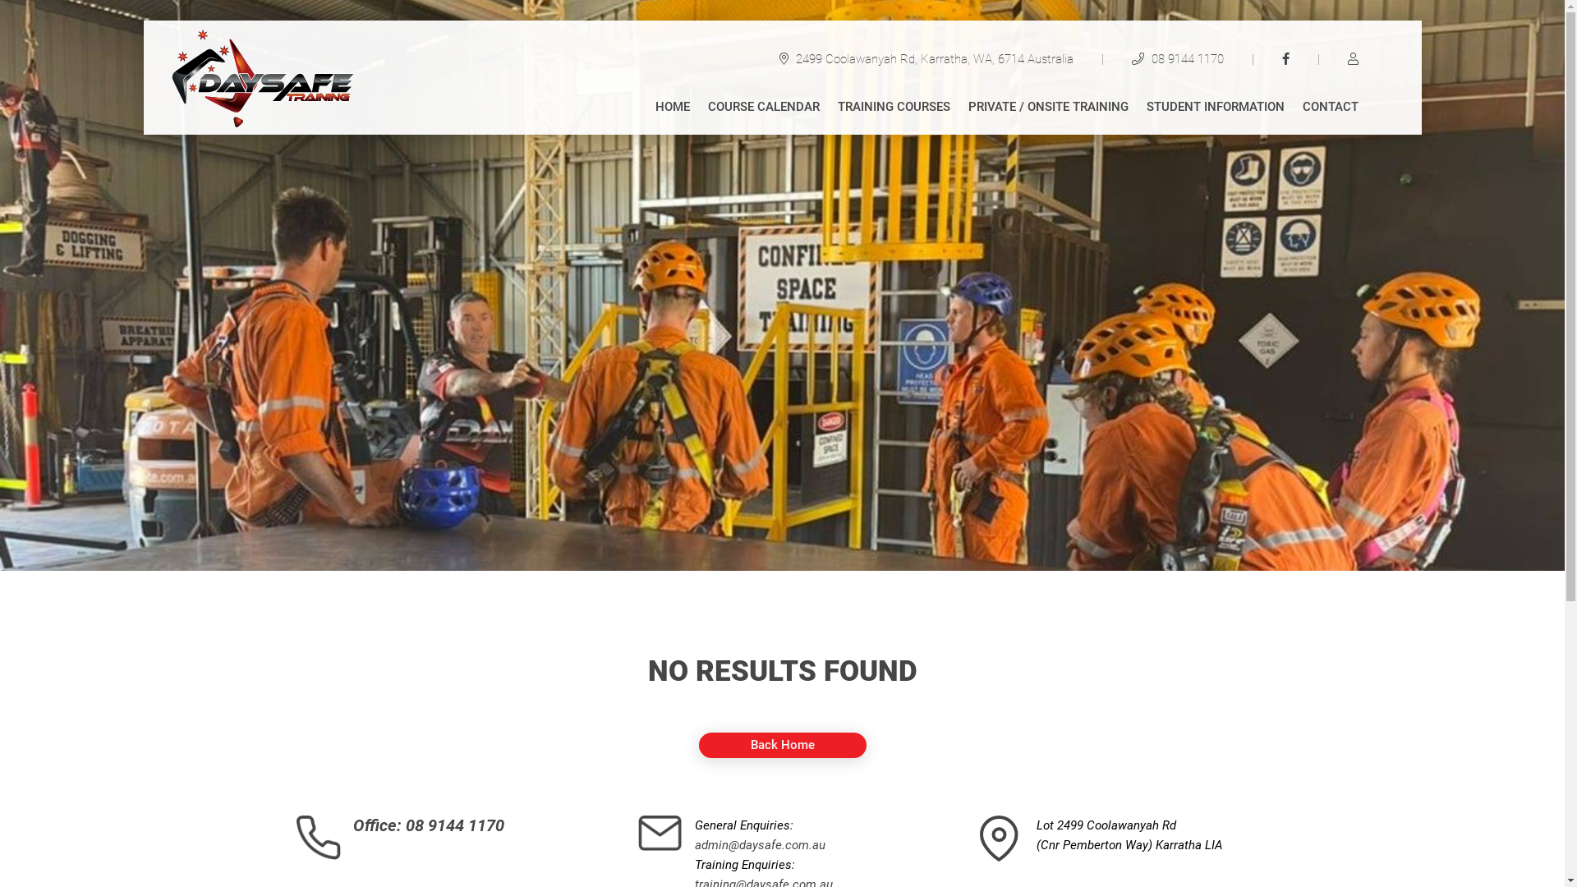 This screenshot has height=887, width=1577. I want to click on course-calendar-banner, so click(782, 286).